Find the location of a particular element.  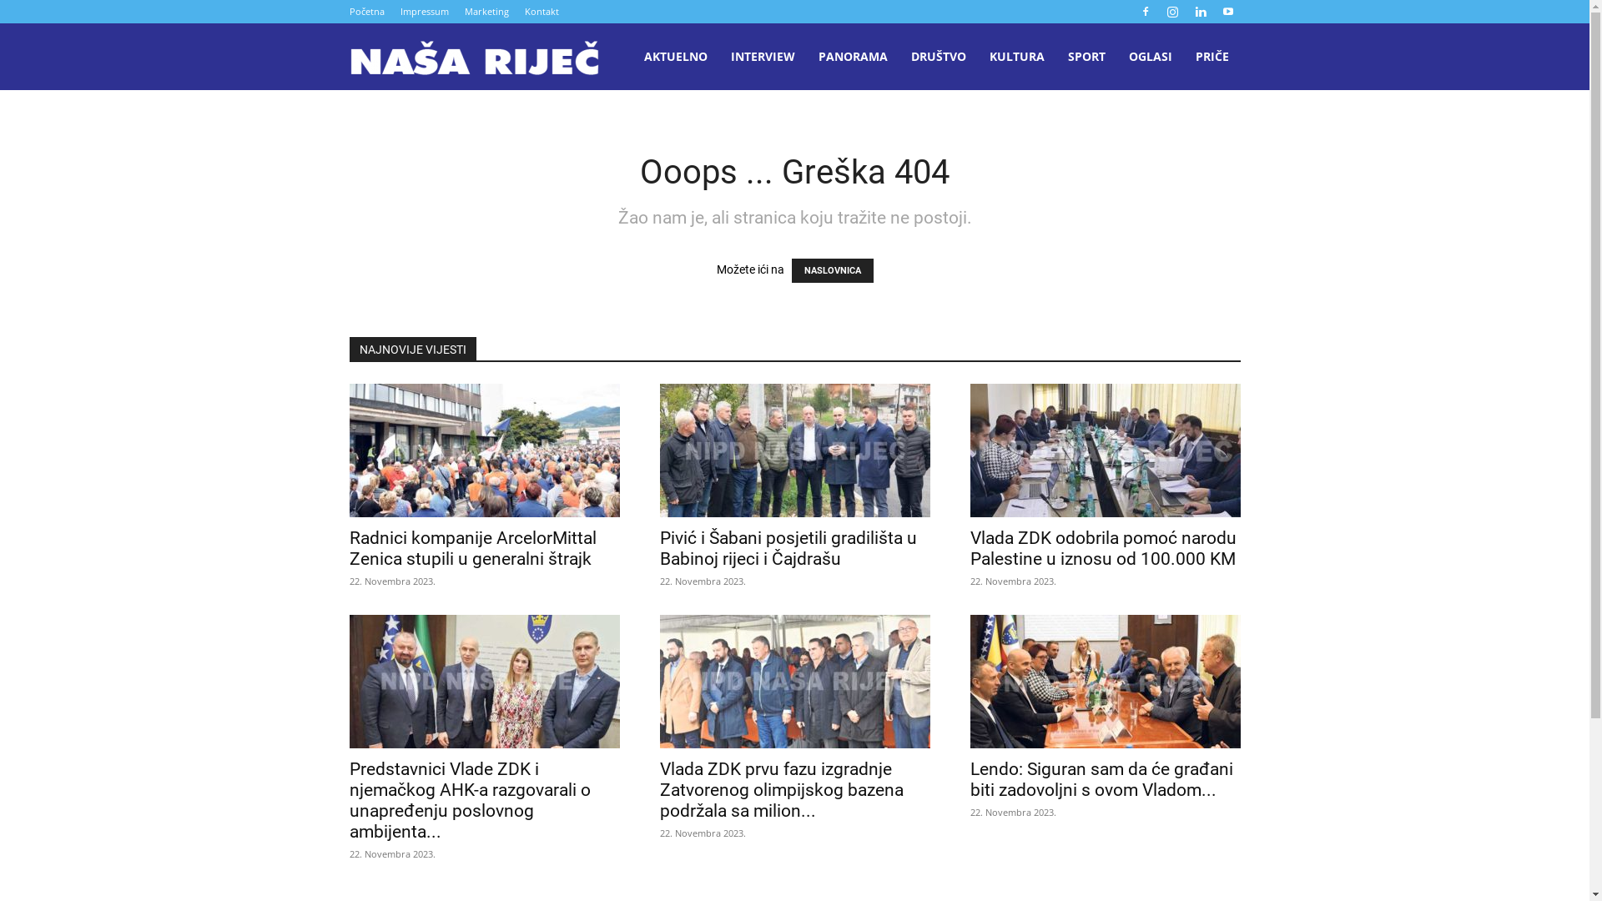

Instagram is located at coordinates (1172, 12).